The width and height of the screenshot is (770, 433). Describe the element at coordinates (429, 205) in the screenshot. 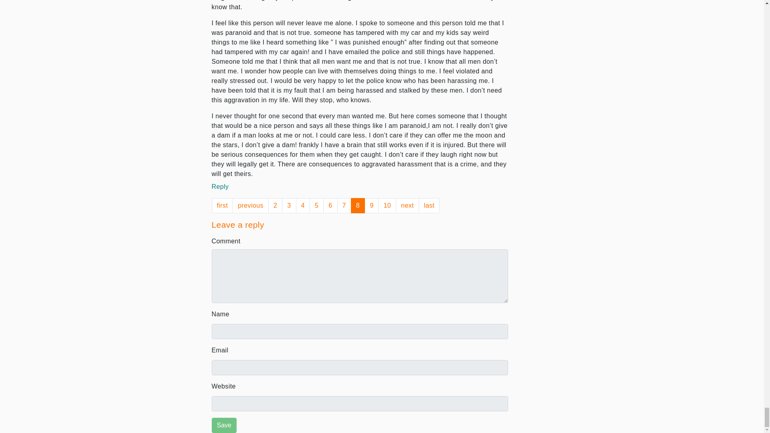

I see `Go to last page` at that location.